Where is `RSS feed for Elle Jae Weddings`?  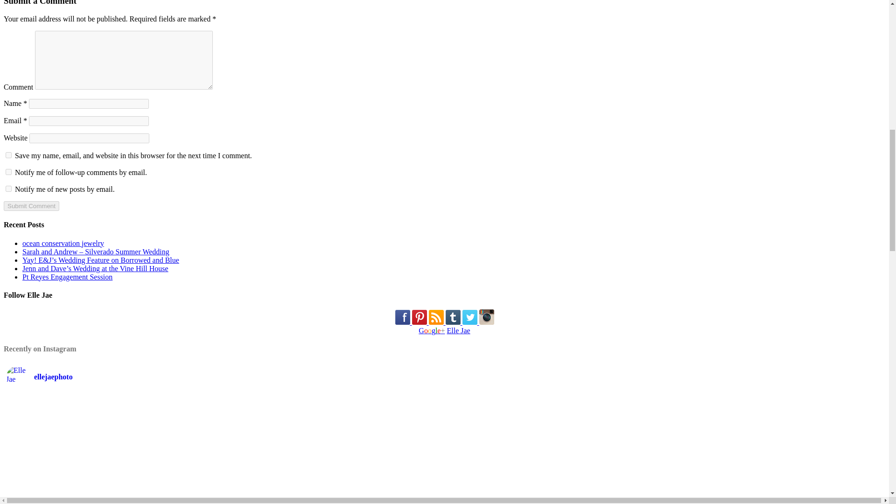 RSS feed for Elle Jae Weddings is located at coordinates (436, 317).